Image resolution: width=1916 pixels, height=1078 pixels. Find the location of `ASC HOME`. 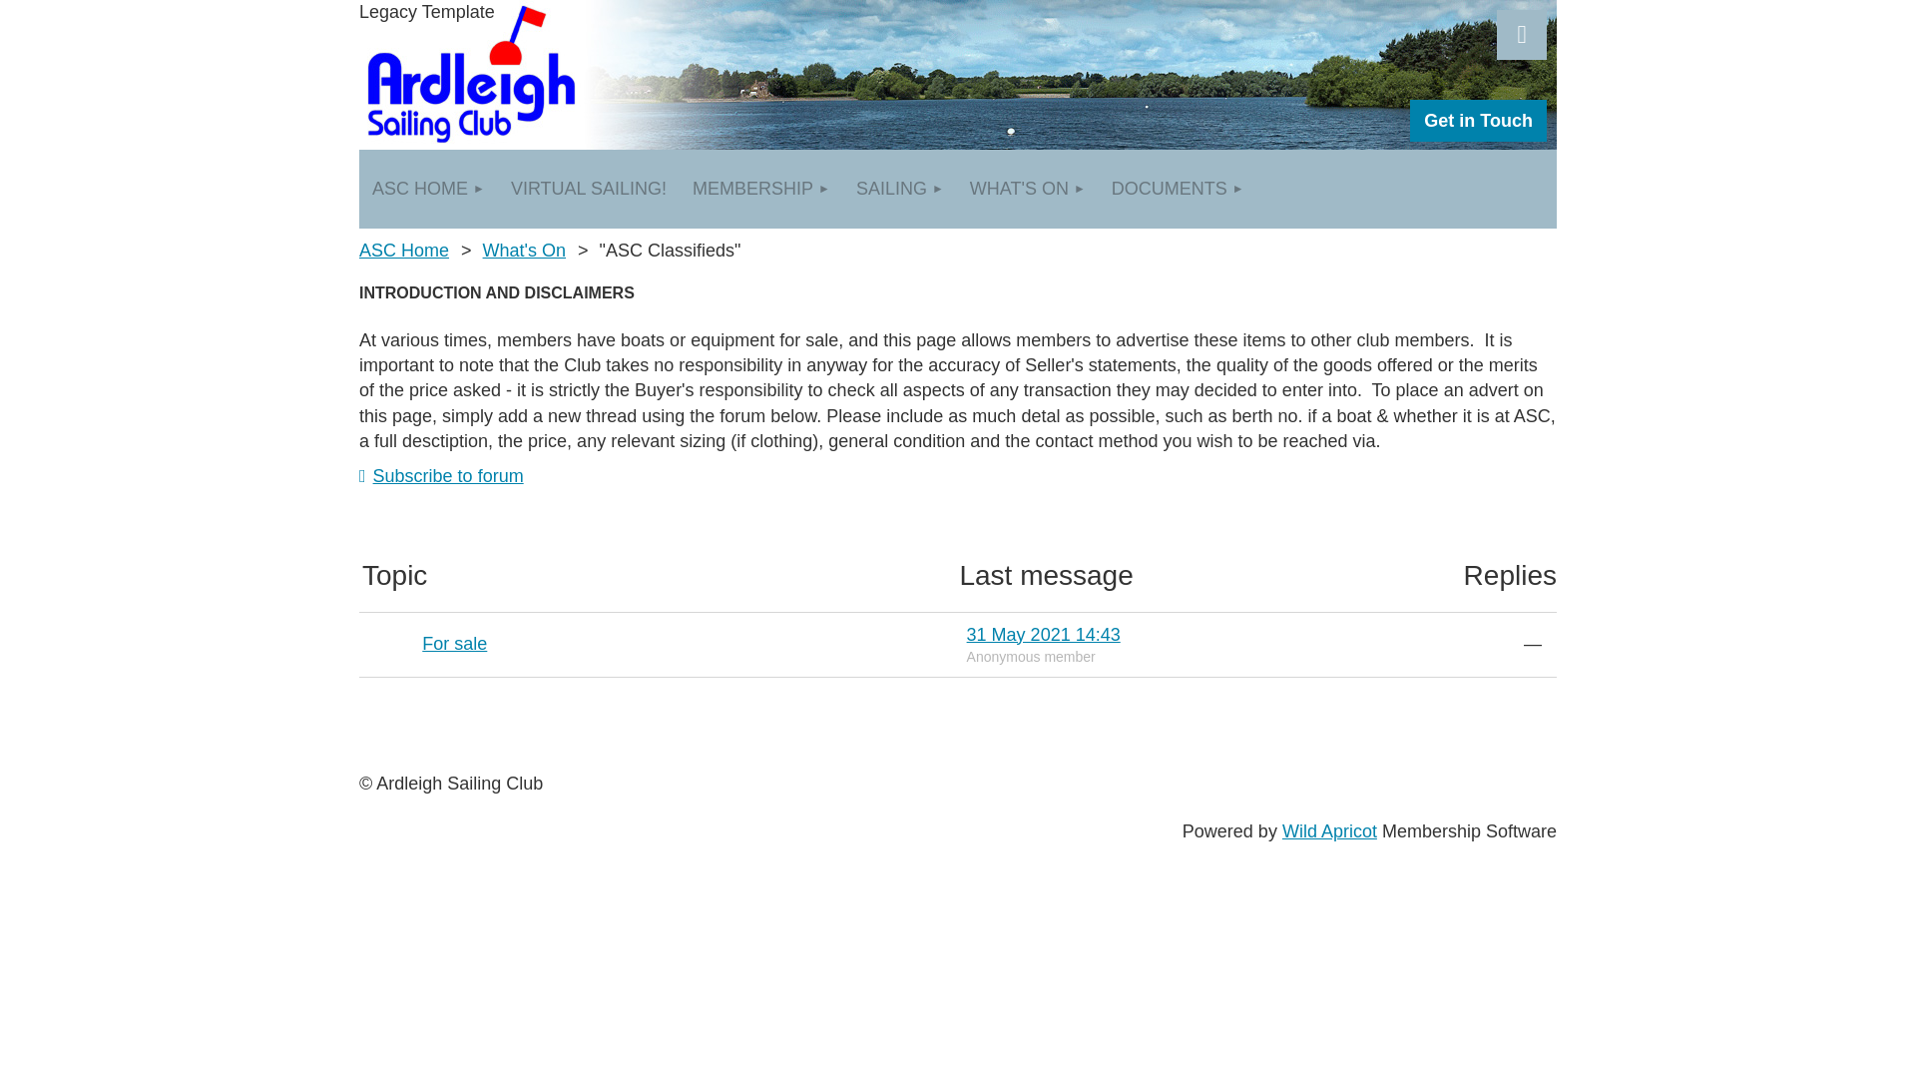

ASC HOME is located at coordinates (429, 189).